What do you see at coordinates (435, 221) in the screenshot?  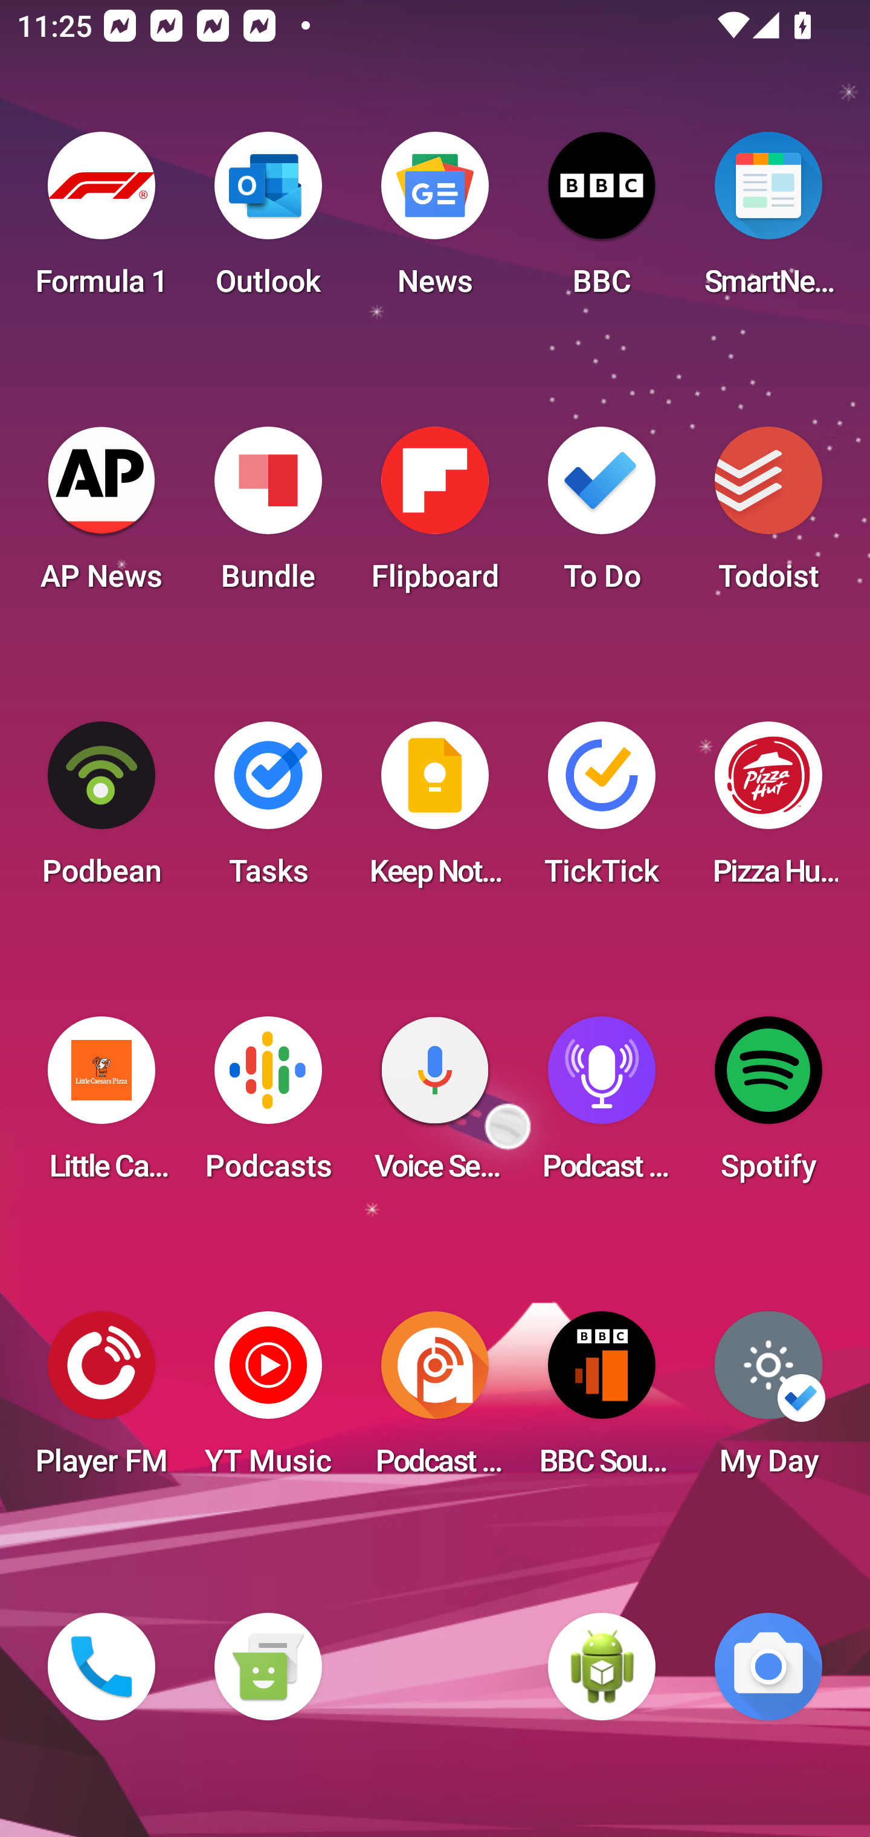 I see `News` at bounding box center [435, 221].